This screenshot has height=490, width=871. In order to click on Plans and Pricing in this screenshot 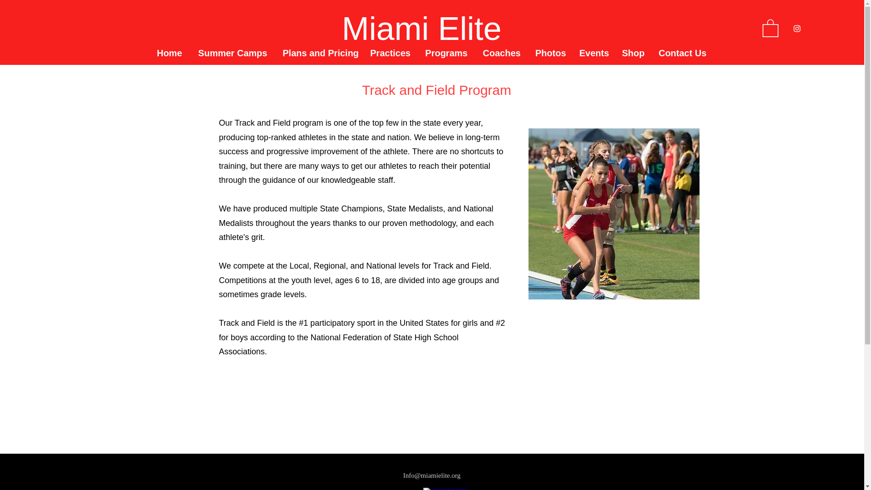, I will do `click(319, 53)`.